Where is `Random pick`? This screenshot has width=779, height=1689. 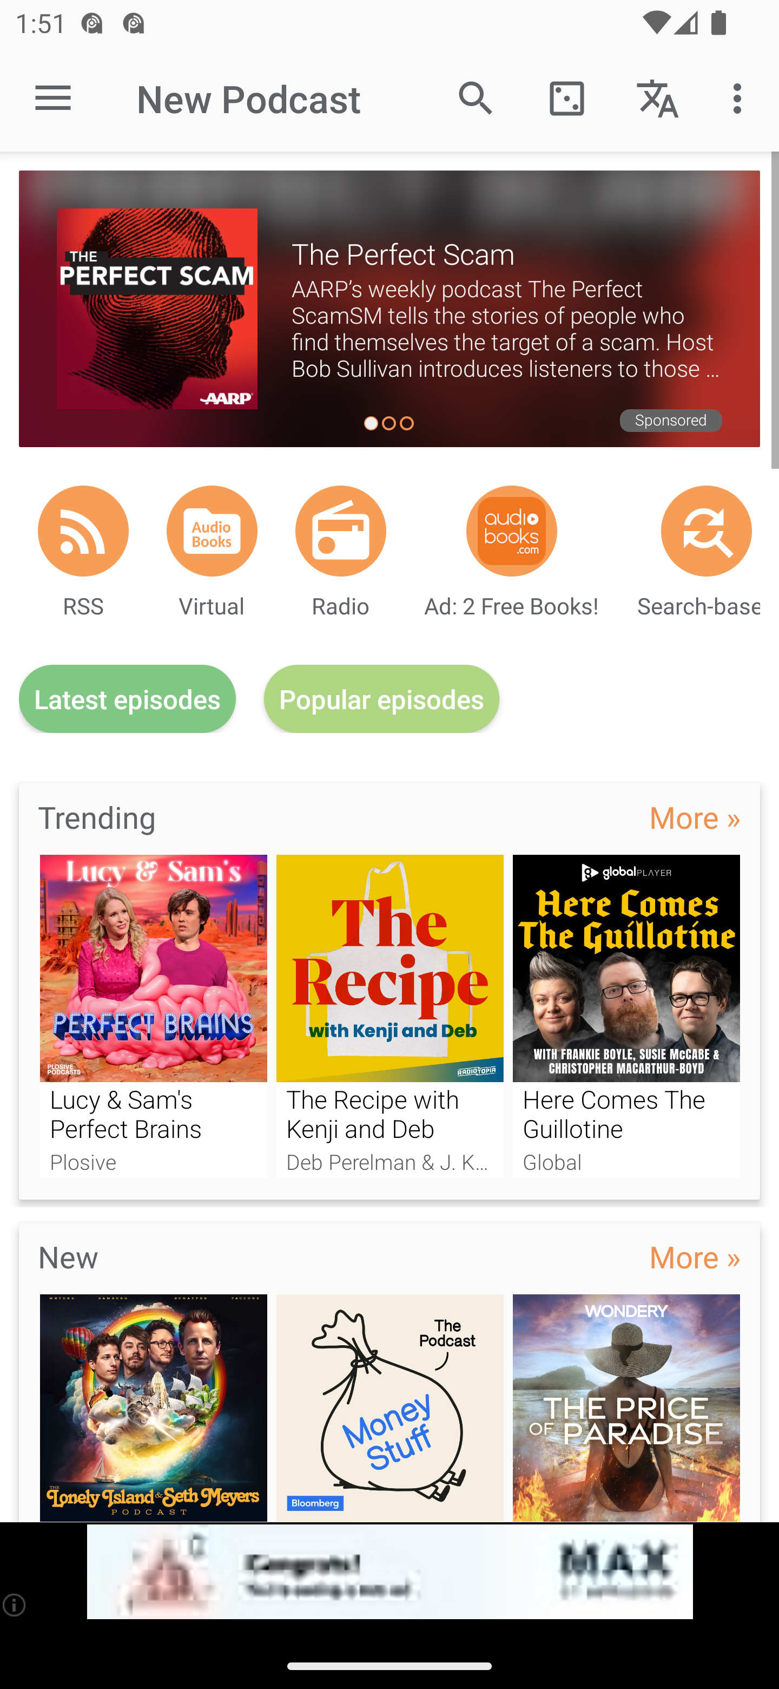 Random pick is located at coordinates (566, 97).